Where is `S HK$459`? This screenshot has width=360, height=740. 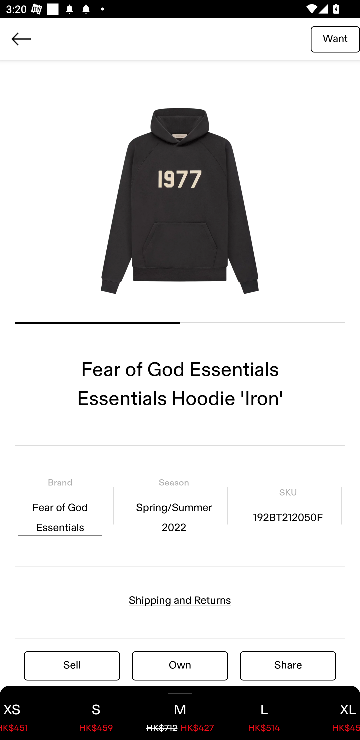
S HK$459 is located at coordinates (96, 713).